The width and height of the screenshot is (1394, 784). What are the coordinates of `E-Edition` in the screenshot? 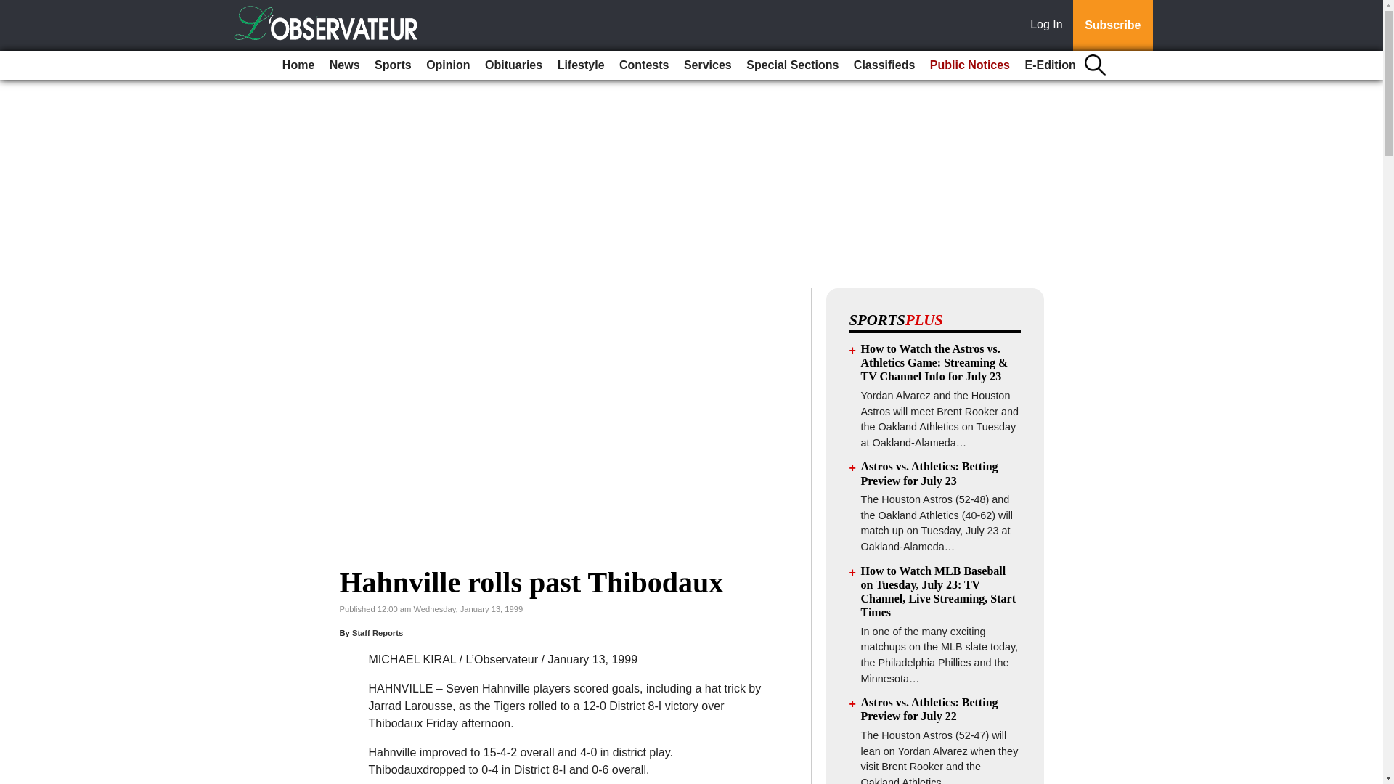 It's located at (1050, 65).